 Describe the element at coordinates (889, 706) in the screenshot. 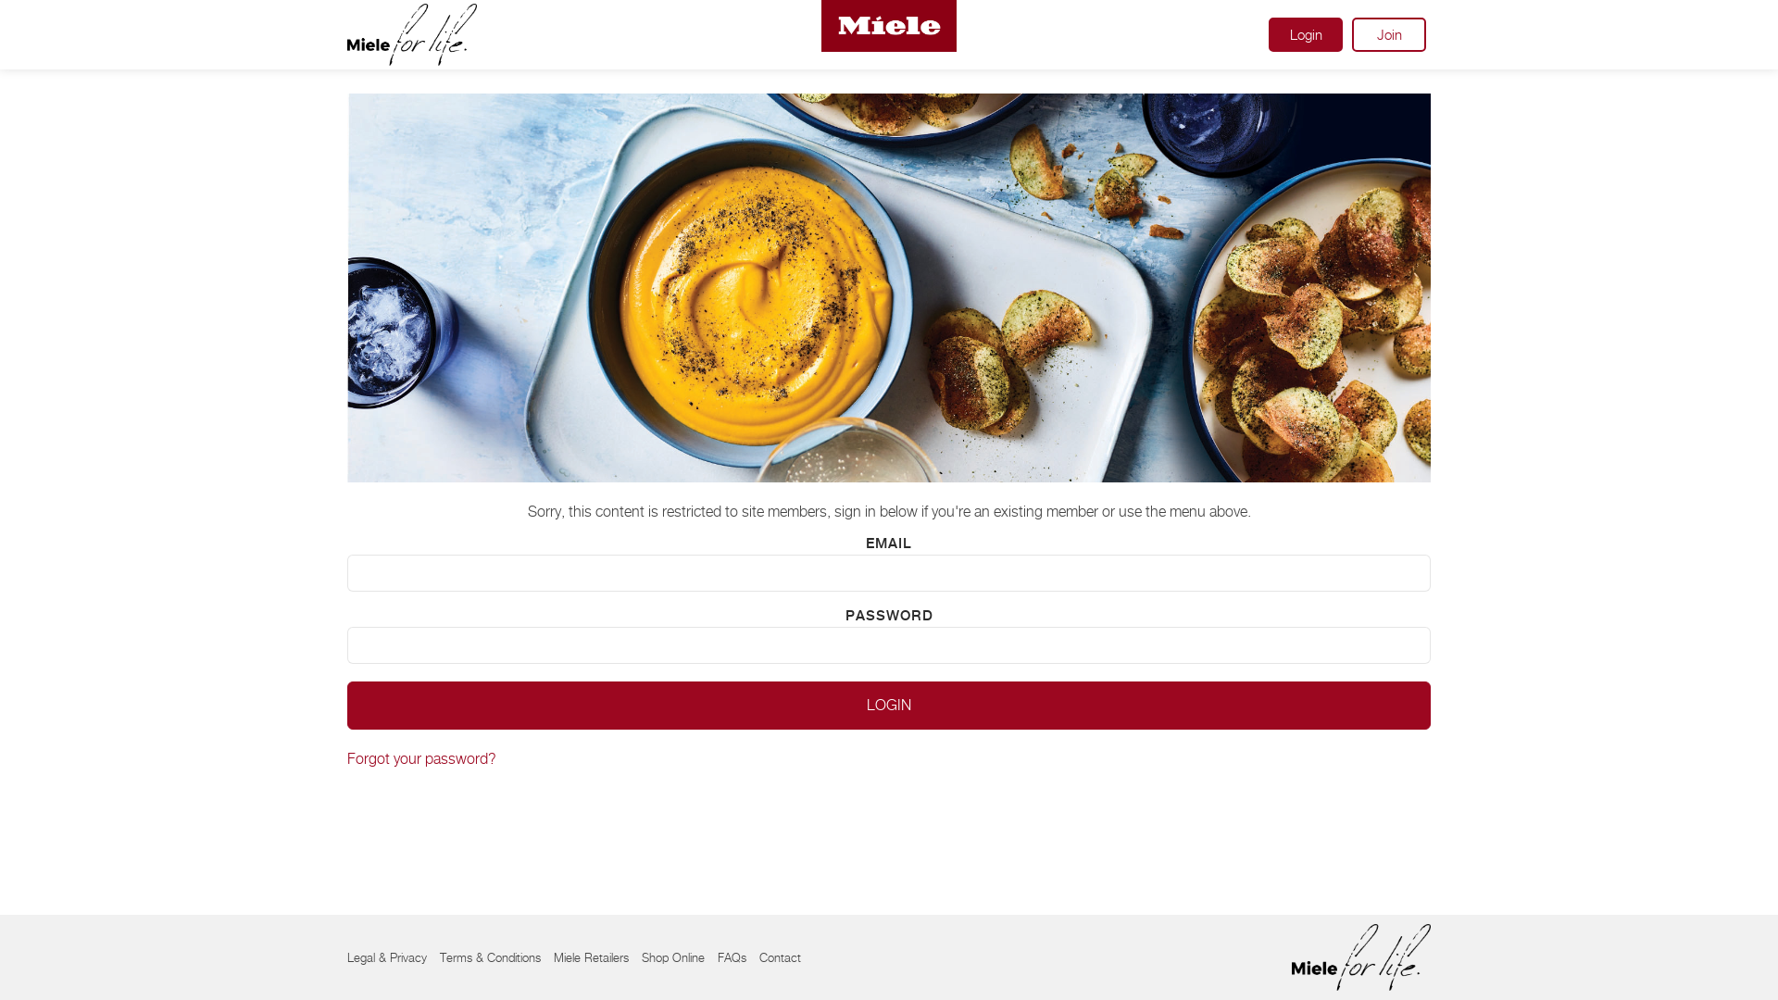

I see `Login` at that location.